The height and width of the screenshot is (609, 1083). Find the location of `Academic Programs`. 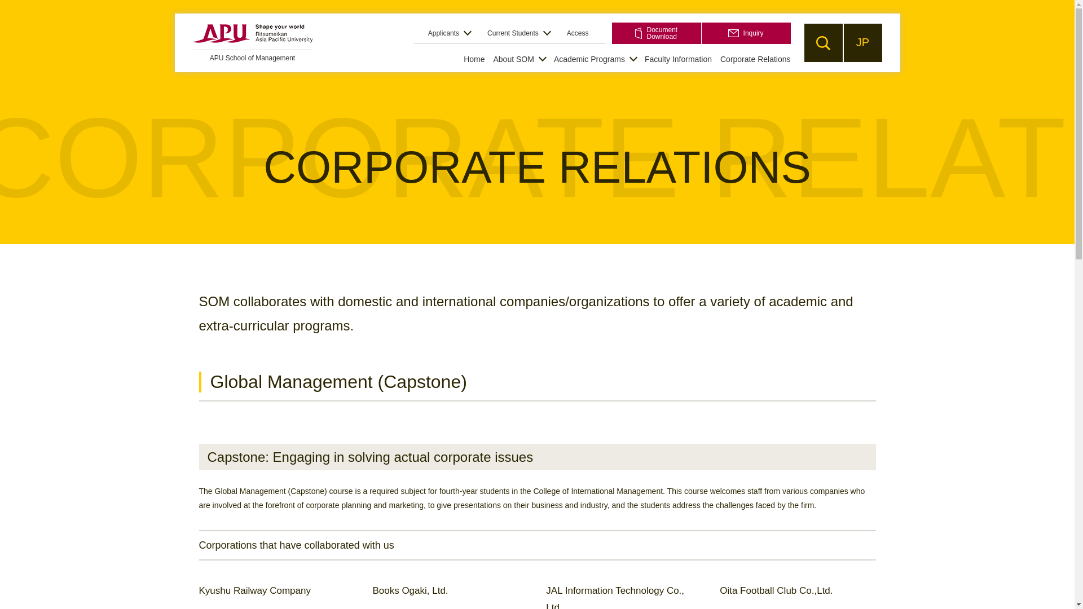

Academic Programs is located at coordinates (595, 59).